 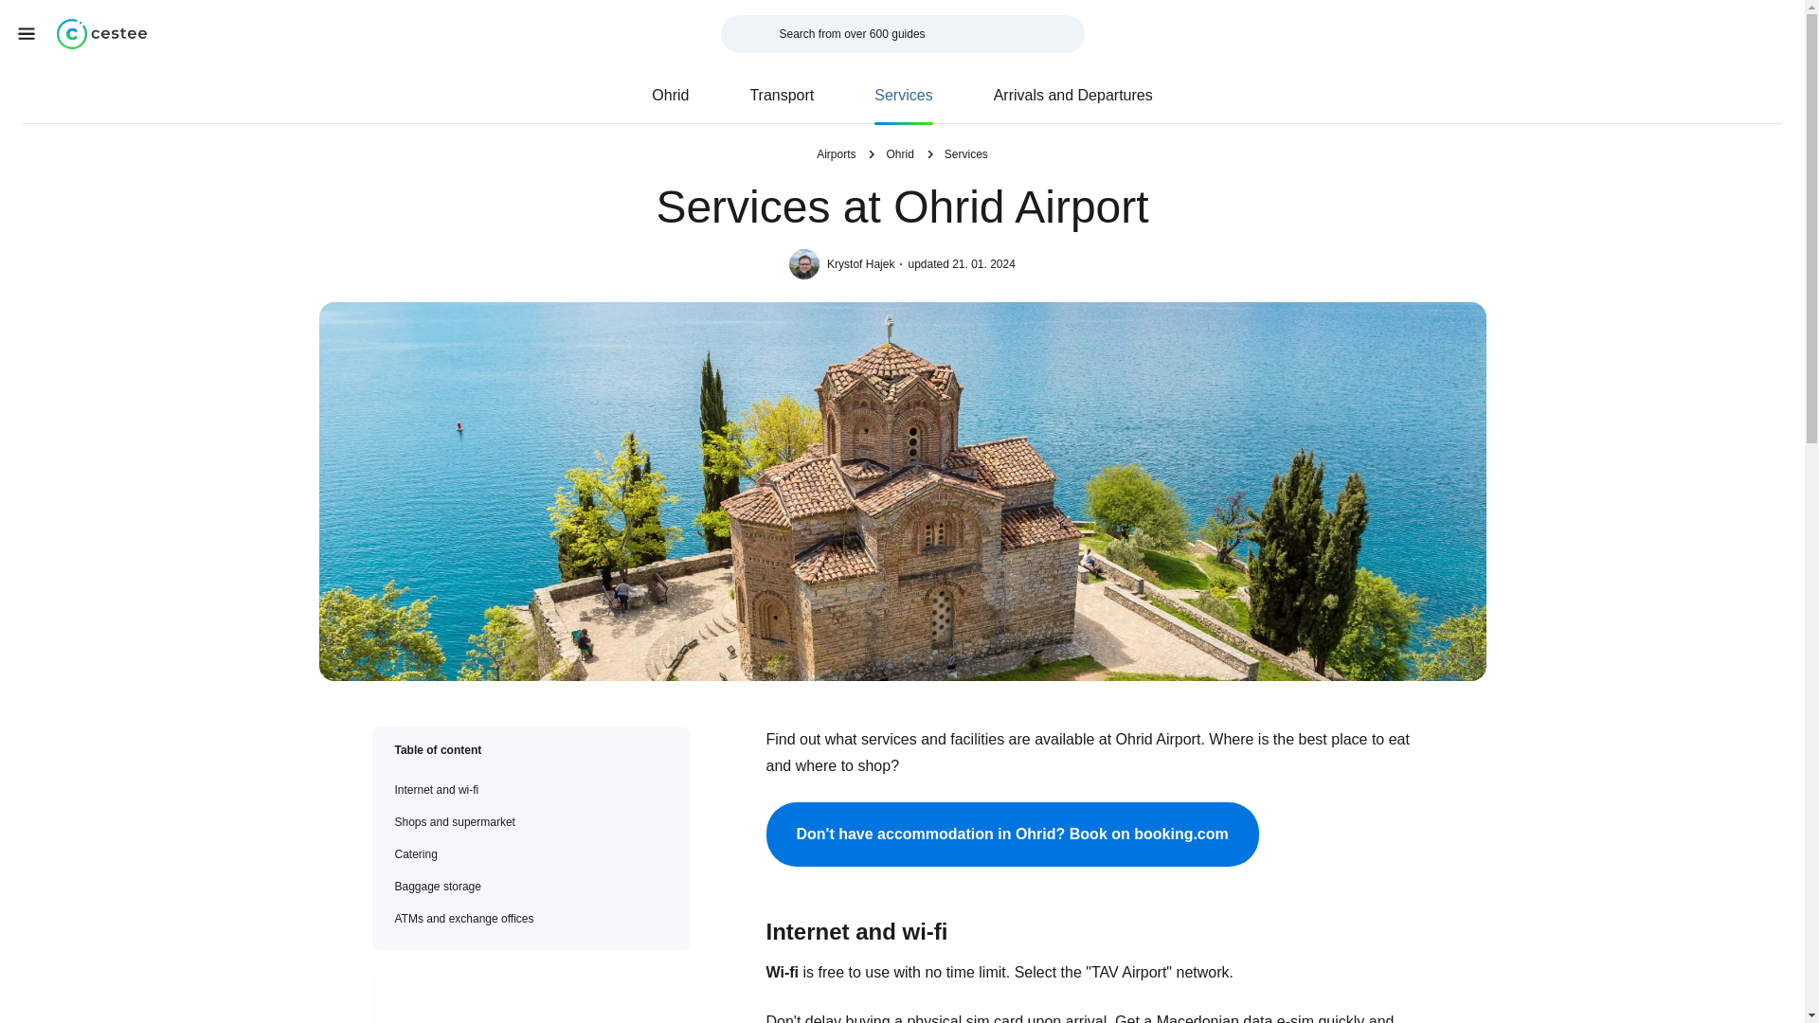 What do you see at coordinates (531, 822) in the screenshot?
I see `Shops and supermarket` at bounding box center [531, 822].